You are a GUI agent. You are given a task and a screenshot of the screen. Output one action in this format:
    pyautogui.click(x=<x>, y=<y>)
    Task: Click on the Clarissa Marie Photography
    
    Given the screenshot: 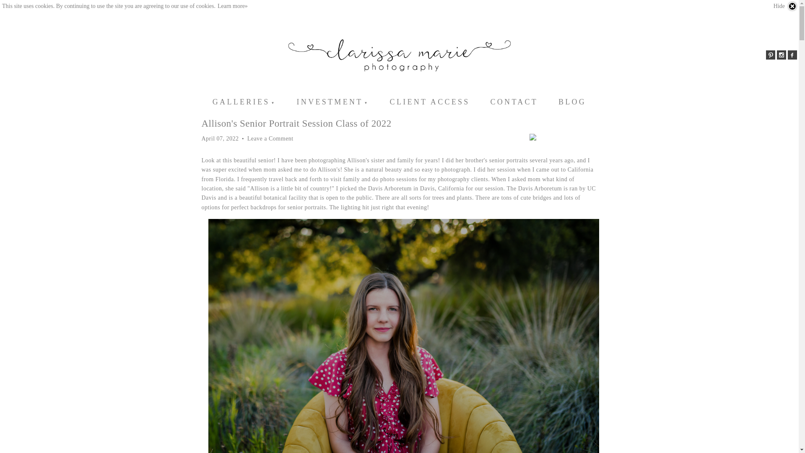 What is the action you would take?
    pyautogui.click(x=399, y=55)
    